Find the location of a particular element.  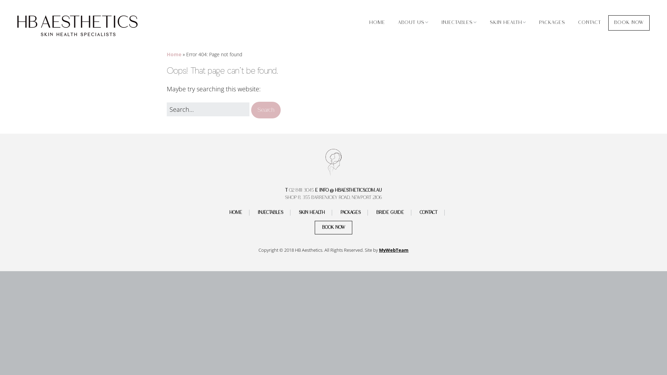

BRIDE GUIDE is located at coordinates (390, 212).